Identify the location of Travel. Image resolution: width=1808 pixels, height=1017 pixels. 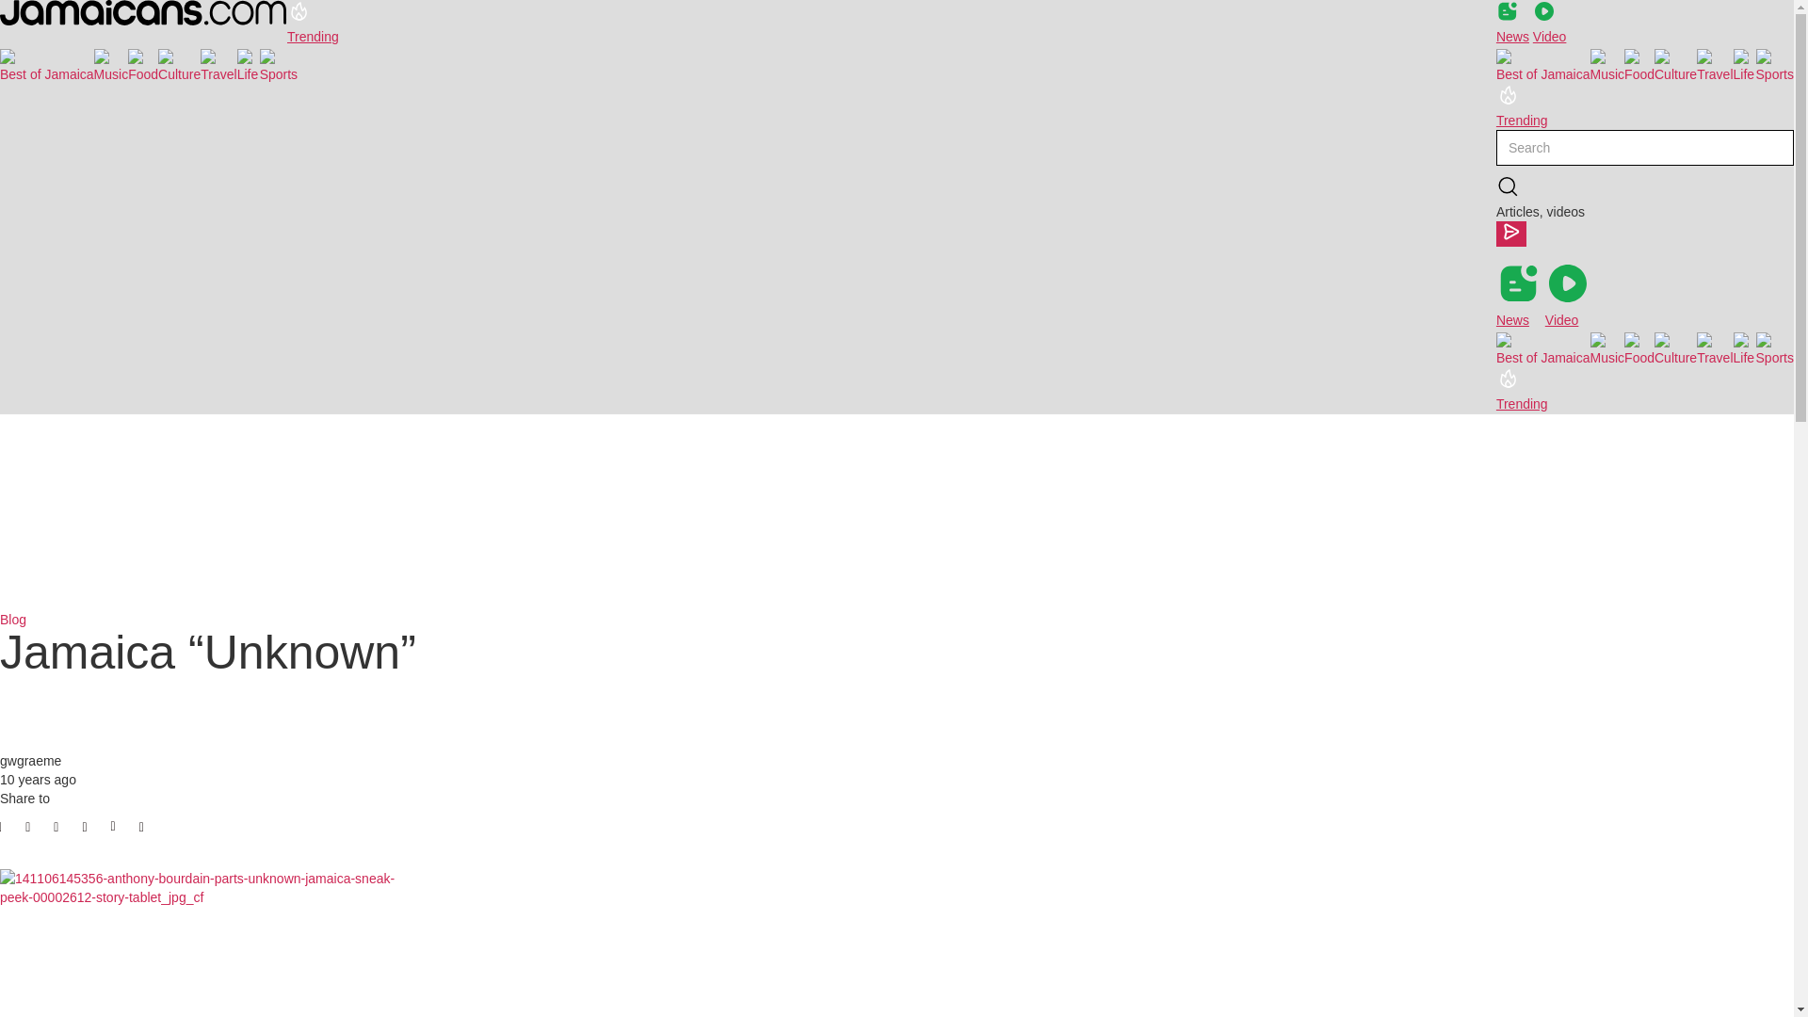
(1714, 64).